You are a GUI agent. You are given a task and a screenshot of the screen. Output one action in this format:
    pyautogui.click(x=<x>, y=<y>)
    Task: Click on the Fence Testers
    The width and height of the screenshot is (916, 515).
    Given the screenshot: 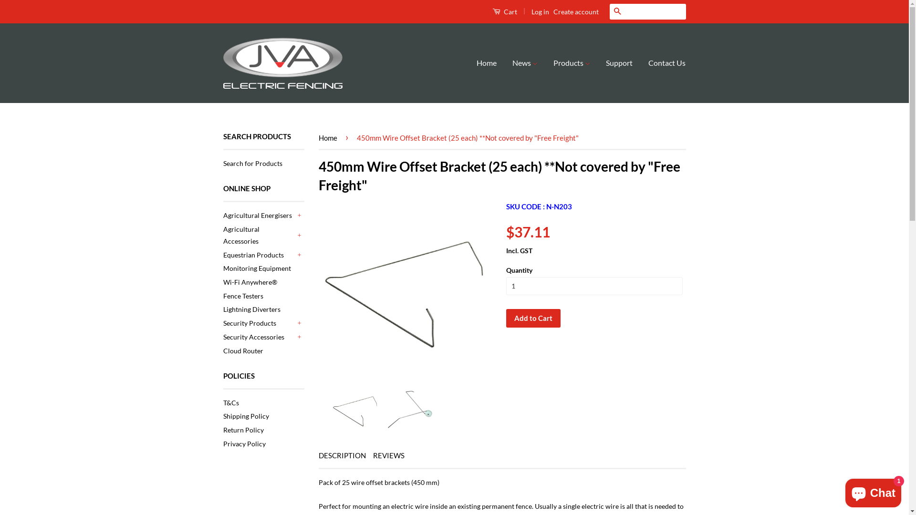 What is the action you would take?
    pyautogui.click(x=243, y=296)
    